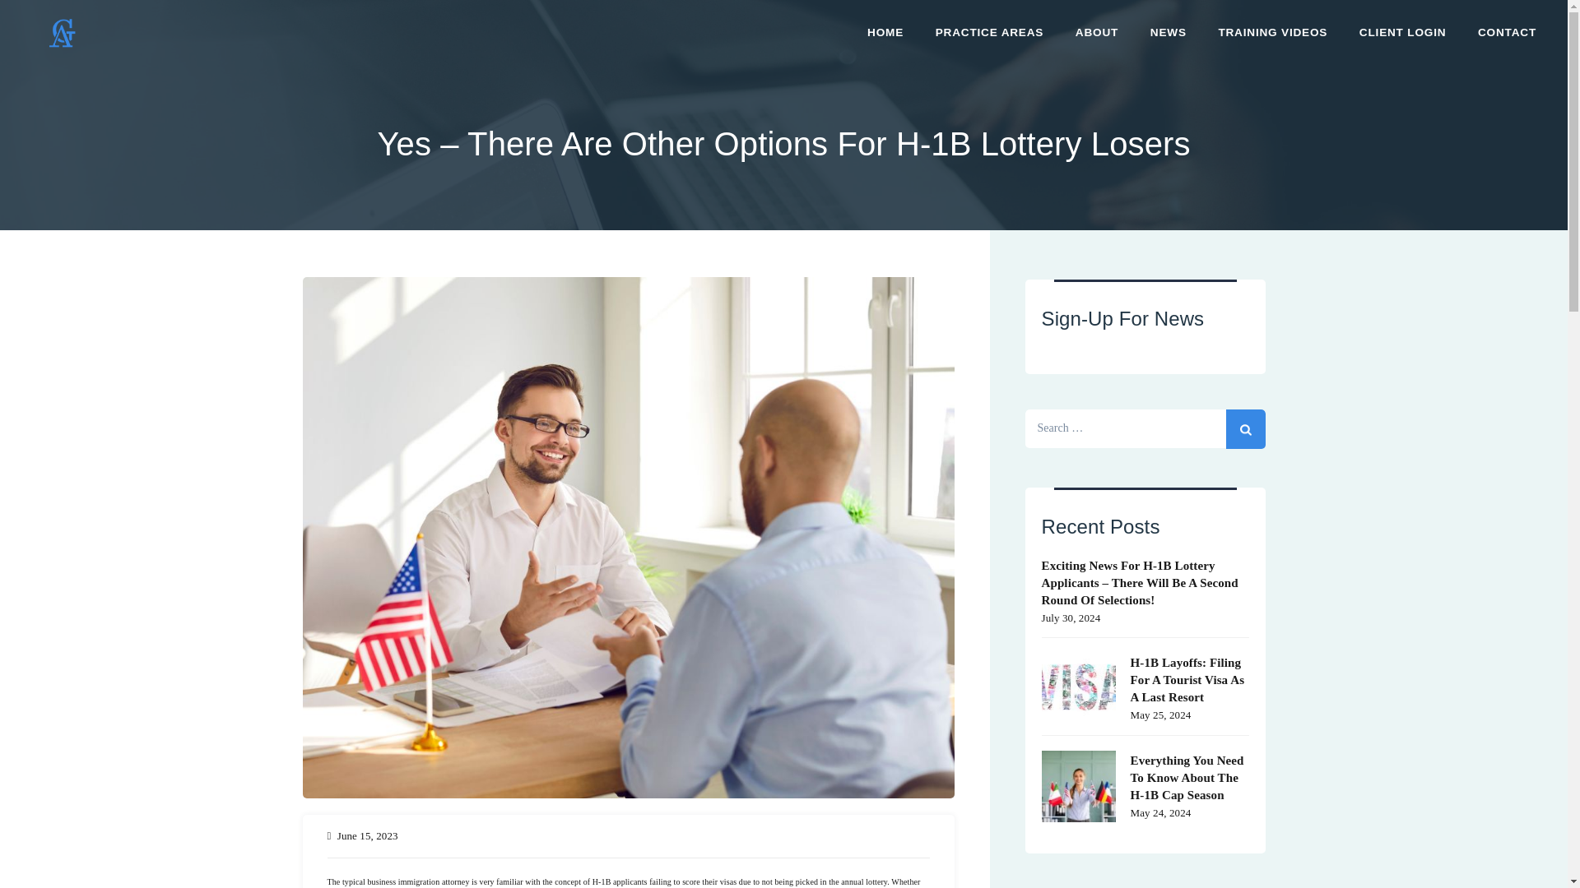  Describe the element at coordinates (1169, 33) in the screenshot. I see `NEWS` at that location.